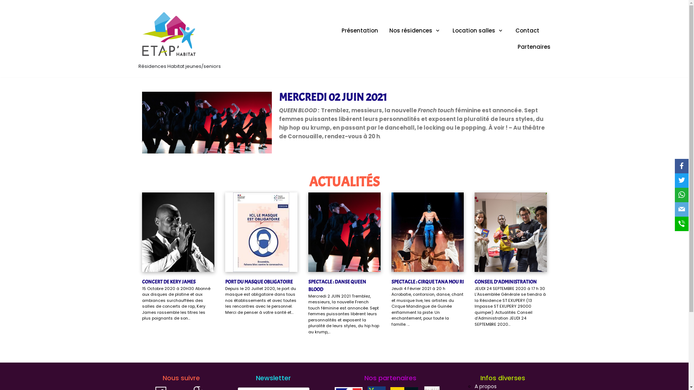 The width and height of the screenshot is (694, 390). What do you see at coordinates (427, 282) in the screenshot?
I see `SPECTACLE : CIRQUE TANA MOU RI` at bounding box center [427, 282].